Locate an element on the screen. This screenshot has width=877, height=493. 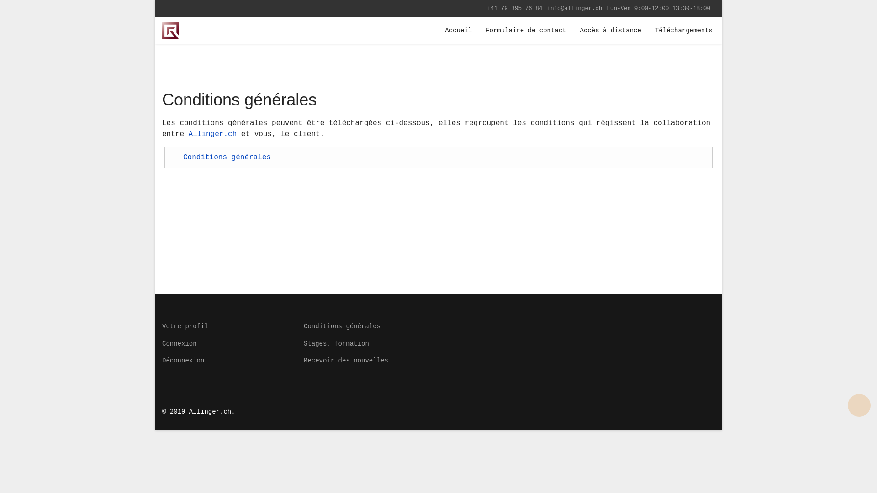
Connexion is located at coordinates (226, 344).